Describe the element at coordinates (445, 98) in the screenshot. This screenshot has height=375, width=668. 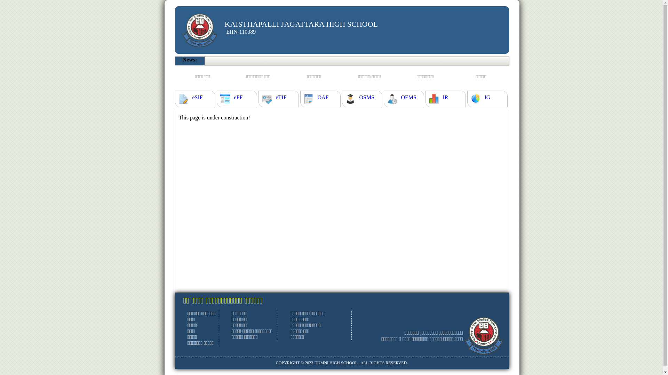
I see `IR` at that location.